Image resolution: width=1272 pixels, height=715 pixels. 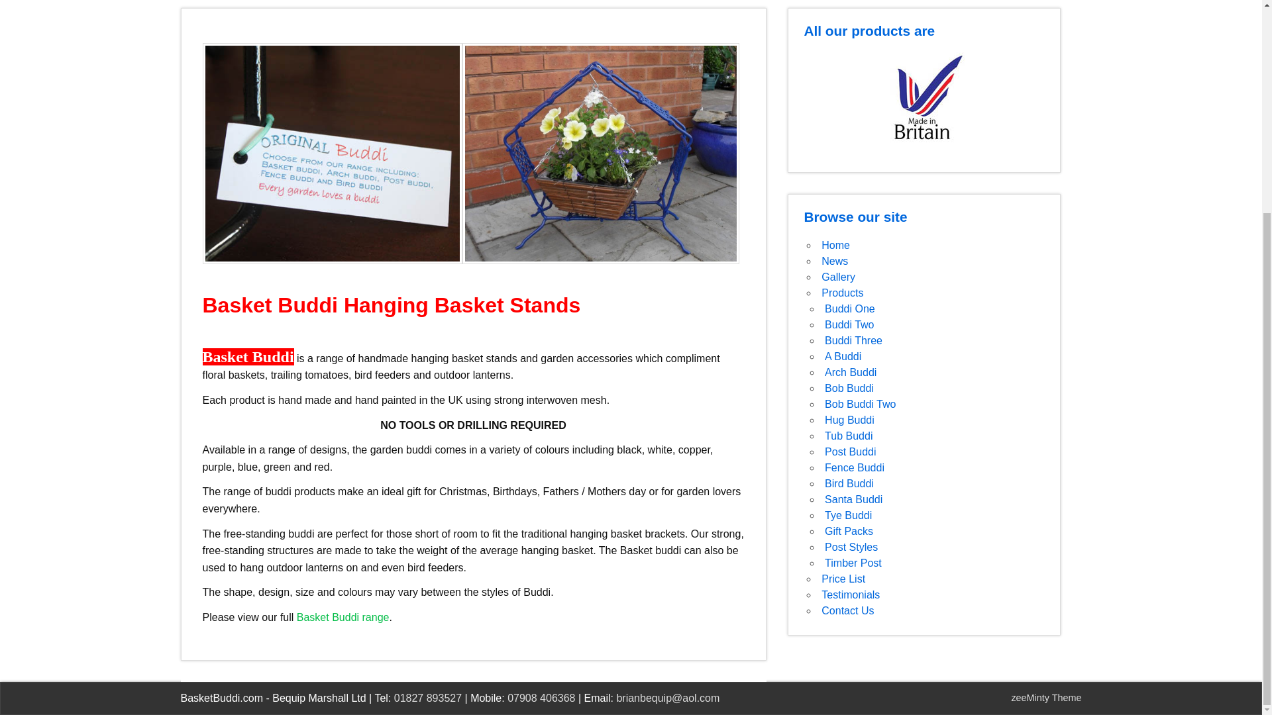 What do you see at coordinates (850, 372) in the screenshot?
I see `Arch Buddi` at bounding box center [850, 372].